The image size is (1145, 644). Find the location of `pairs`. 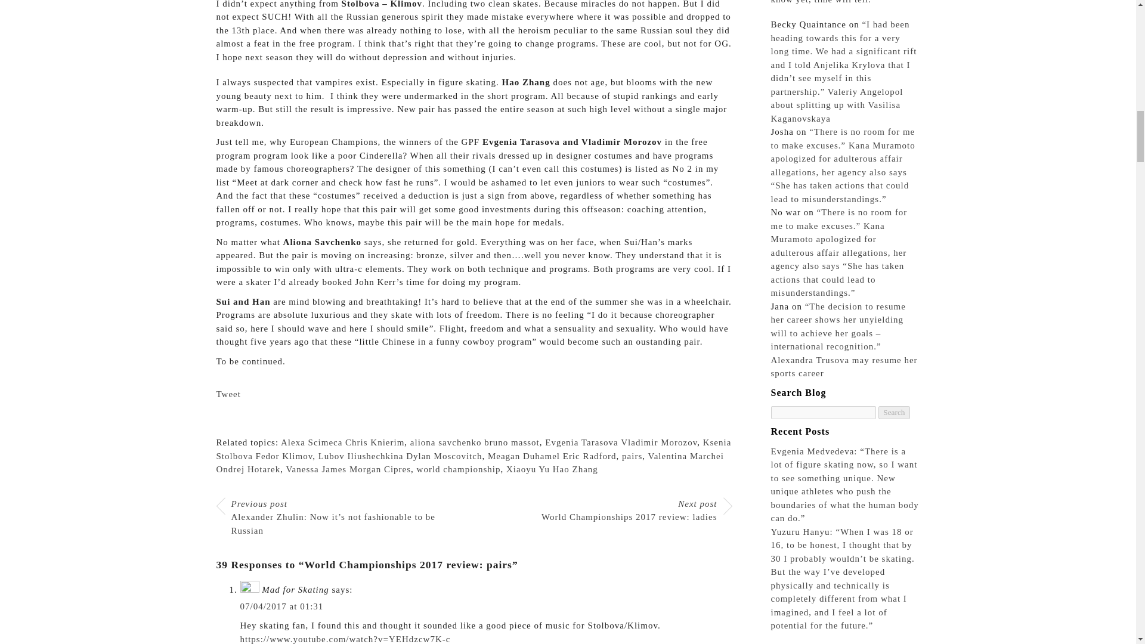

pairs is located at coordinates (632, 456).